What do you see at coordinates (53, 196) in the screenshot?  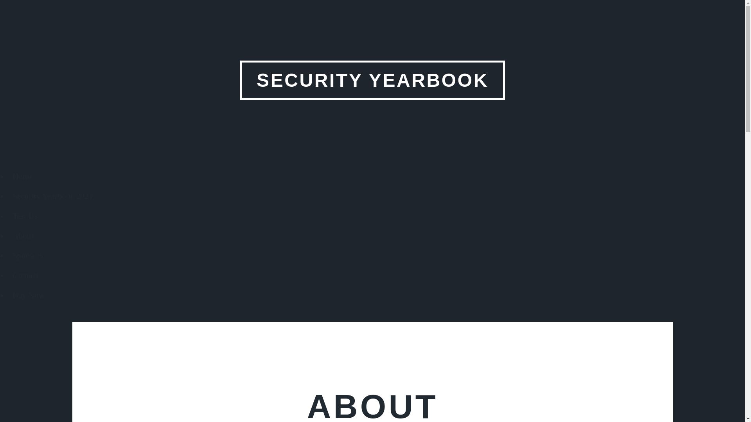 I see `Security Yearbook 2021` at bounding box center [53, 196].